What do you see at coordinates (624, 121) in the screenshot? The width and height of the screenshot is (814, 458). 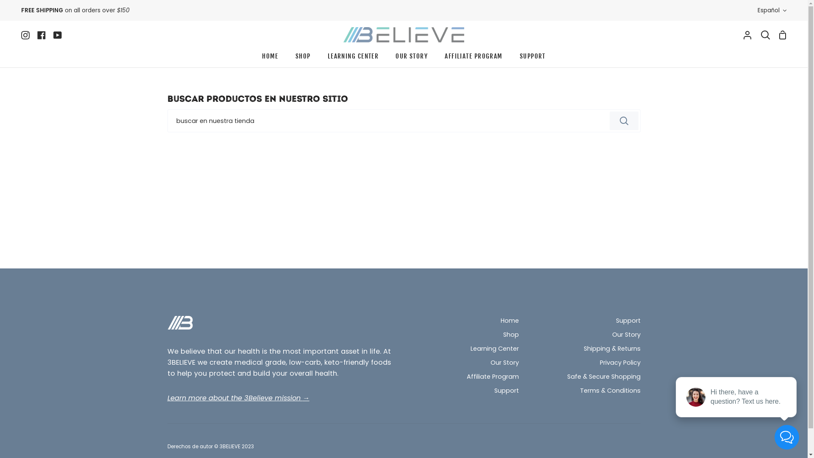 I see `Buscar` at bounding box center [624, 121].